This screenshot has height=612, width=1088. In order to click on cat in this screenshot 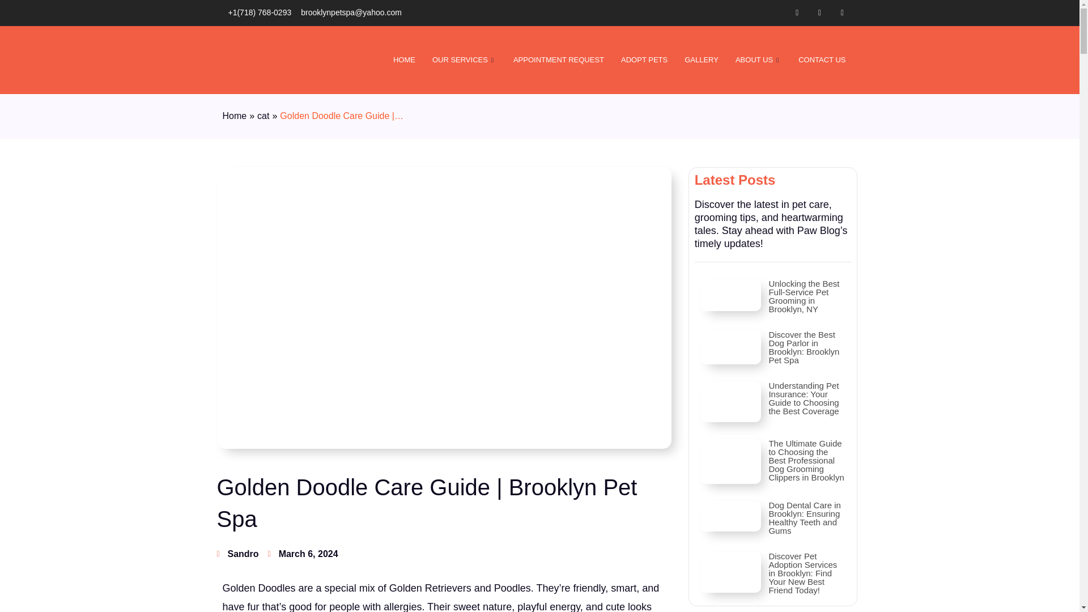, I will do `click(263, 116)`.